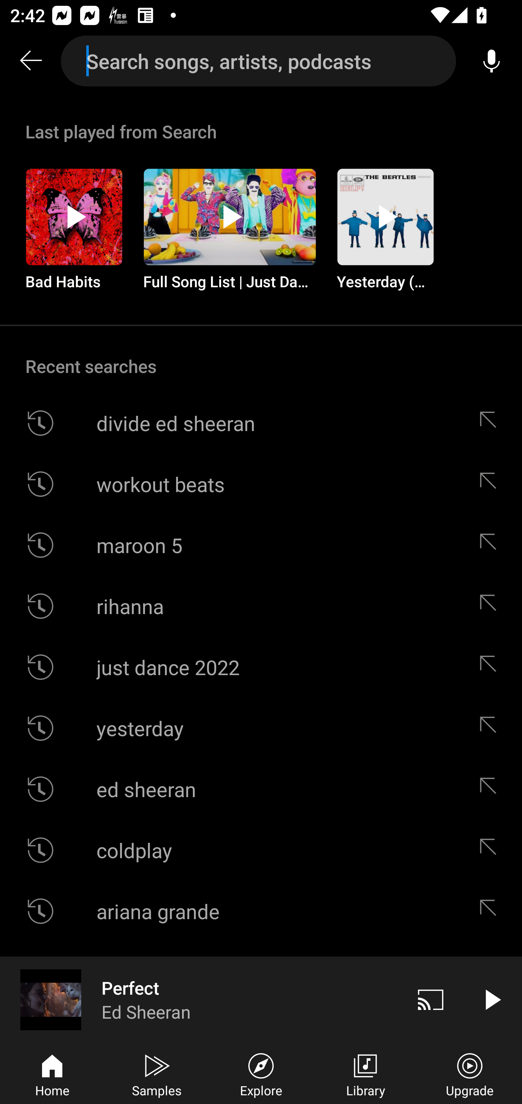  Describe the element at coordinates (261, 545) in the screenshot. I see `maroon 5 Edit suggestion maroon 5` at that location.